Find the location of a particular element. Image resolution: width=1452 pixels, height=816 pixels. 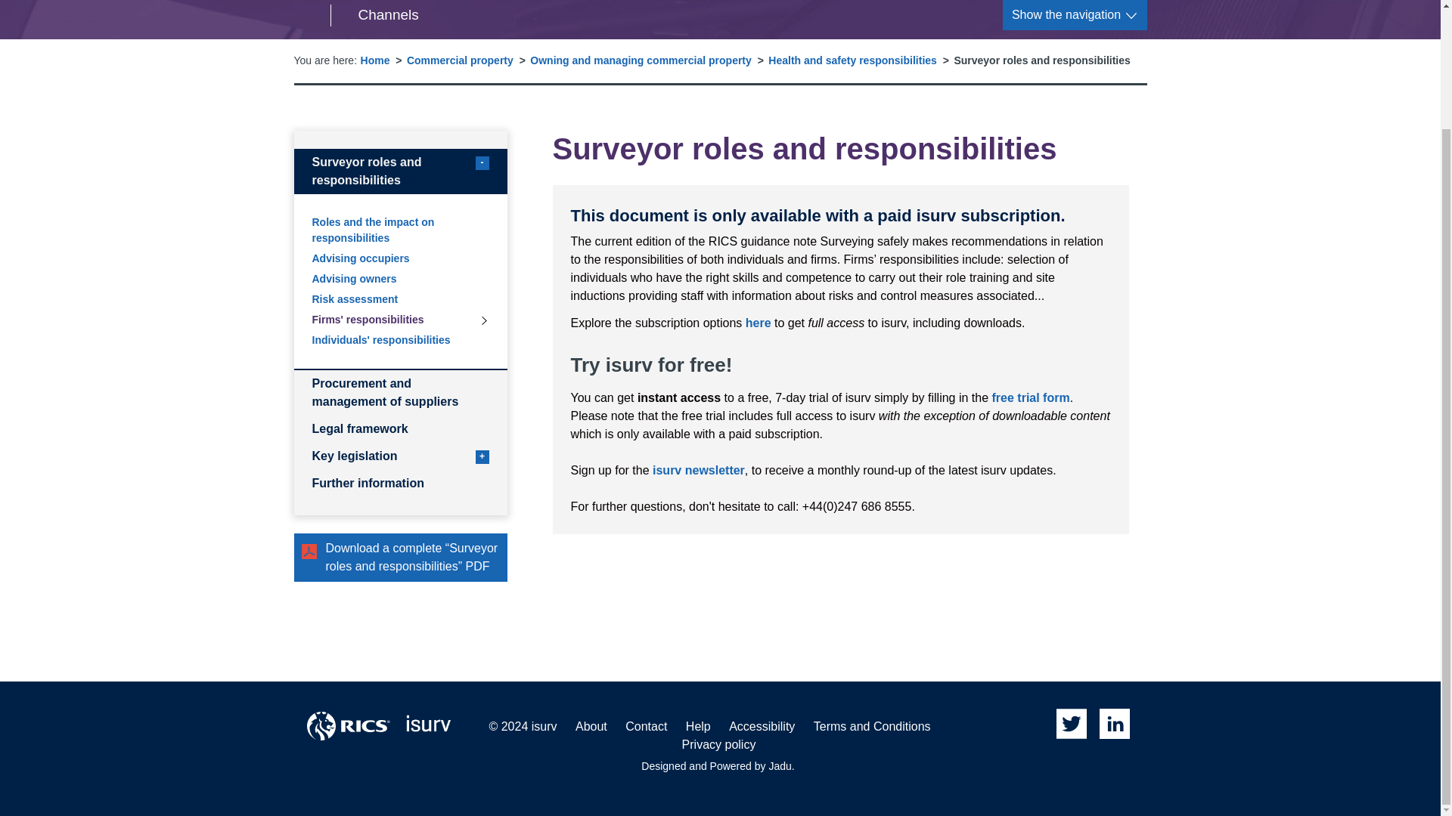

Home is located at coordinates (698, 470).